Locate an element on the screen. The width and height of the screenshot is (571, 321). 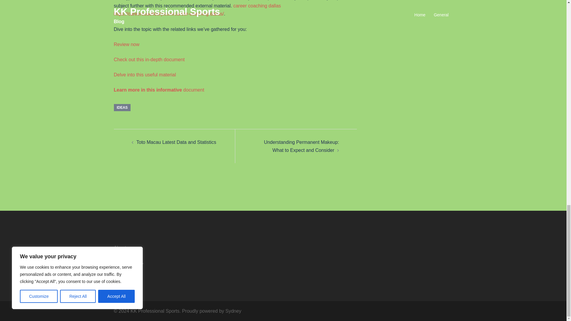
Review now is located at coordinates (126, 44).